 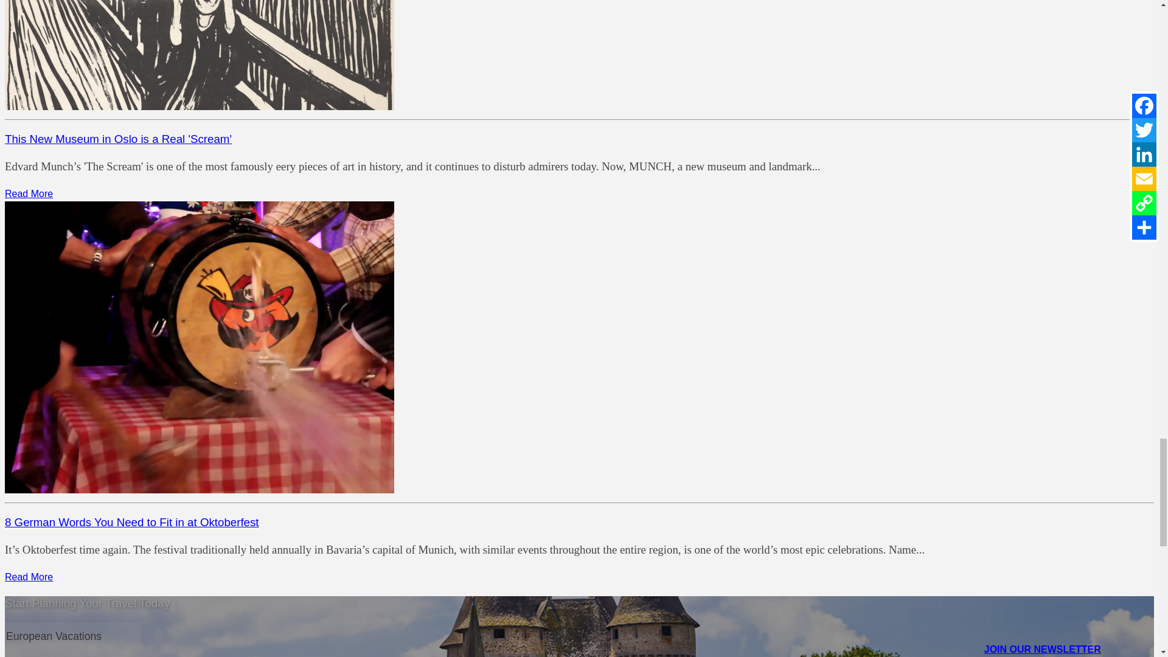 I want to click on European Vacations, so click(x=73, y=636).